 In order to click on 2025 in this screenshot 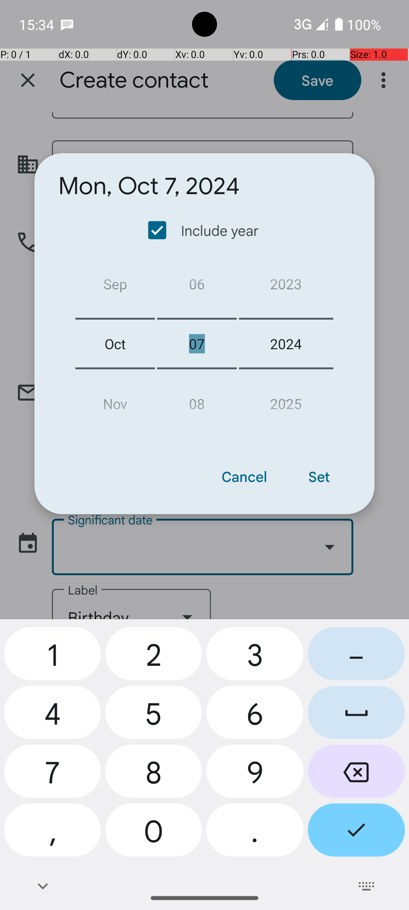, I will do `click(286, 400)`.